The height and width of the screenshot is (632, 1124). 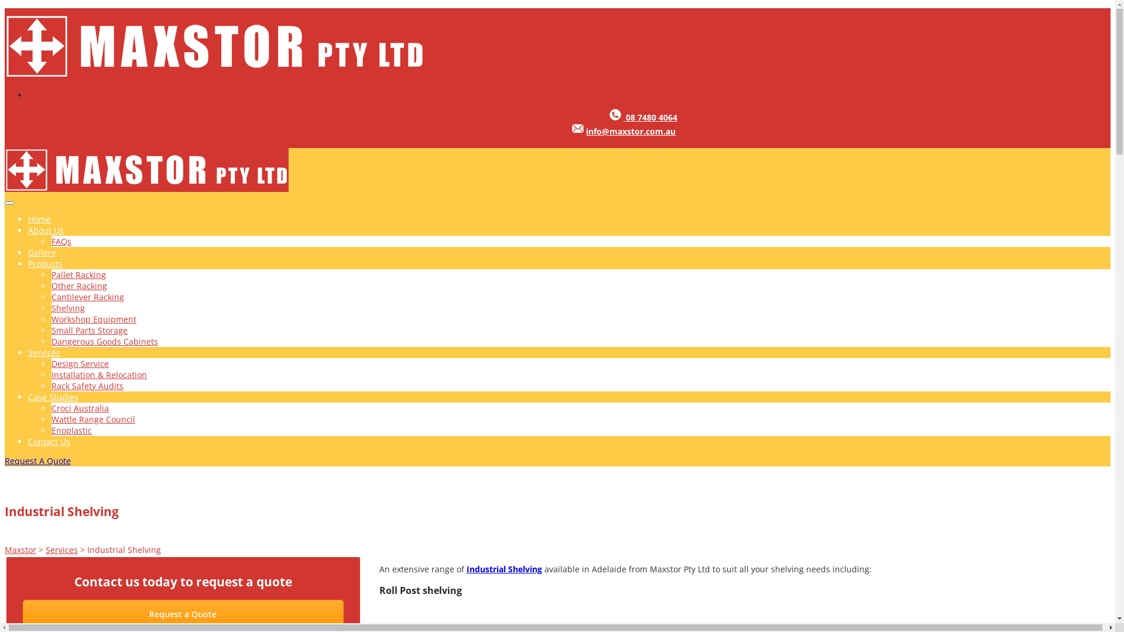 What do you see at coordinates (146, 188) in the screenshot?
I see `Maxstor` at bounding box center [146, 188].